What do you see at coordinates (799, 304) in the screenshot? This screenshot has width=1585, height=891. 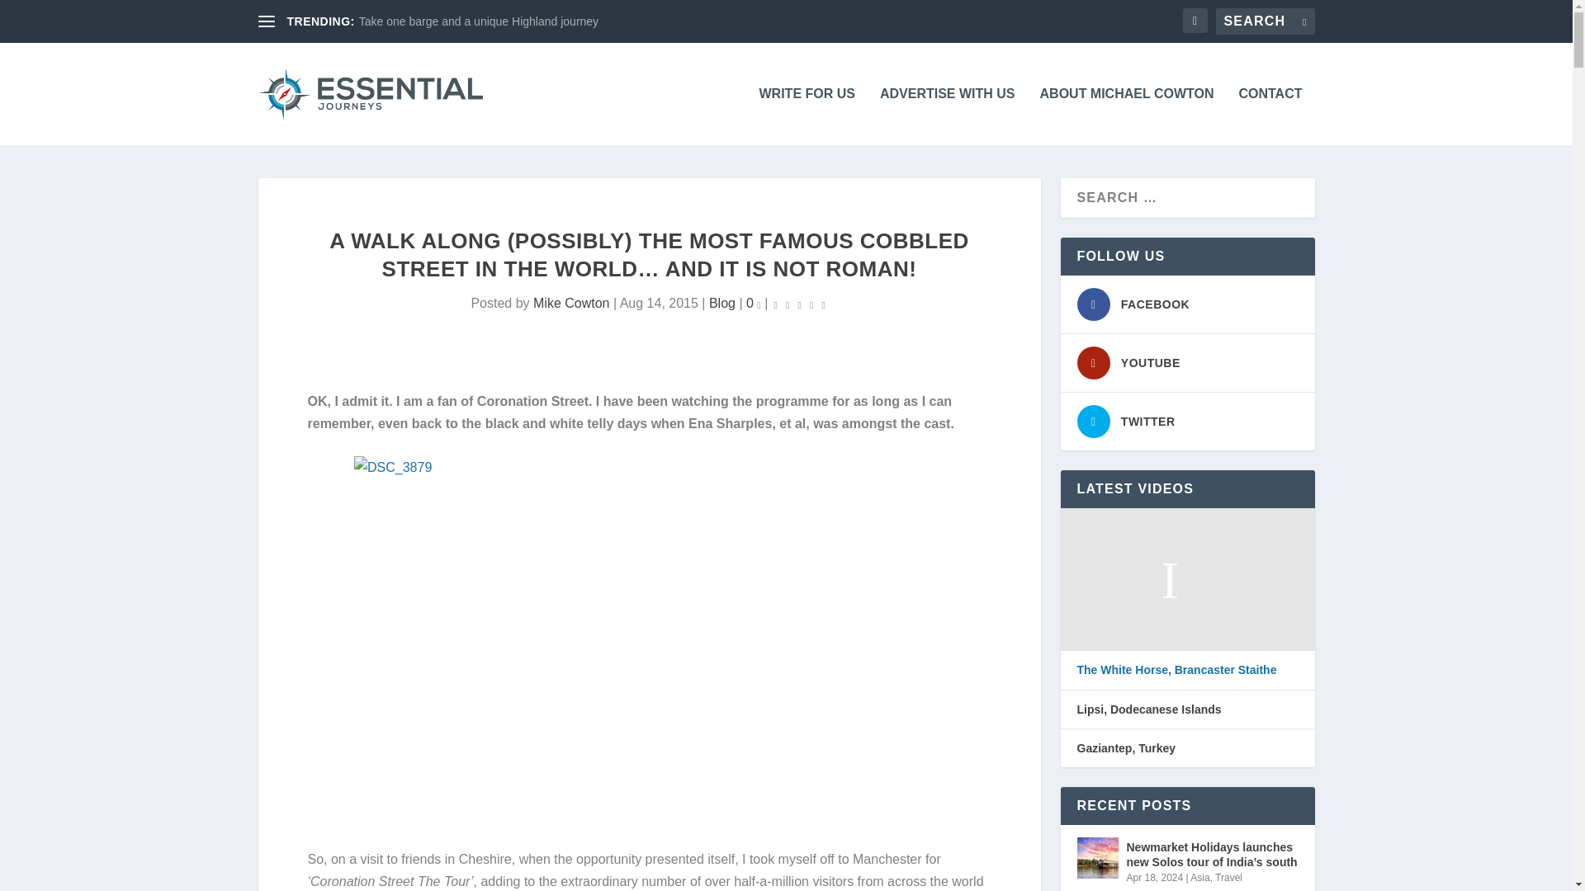 I see `Rating: 0.00` at bounding box center [799, 304].